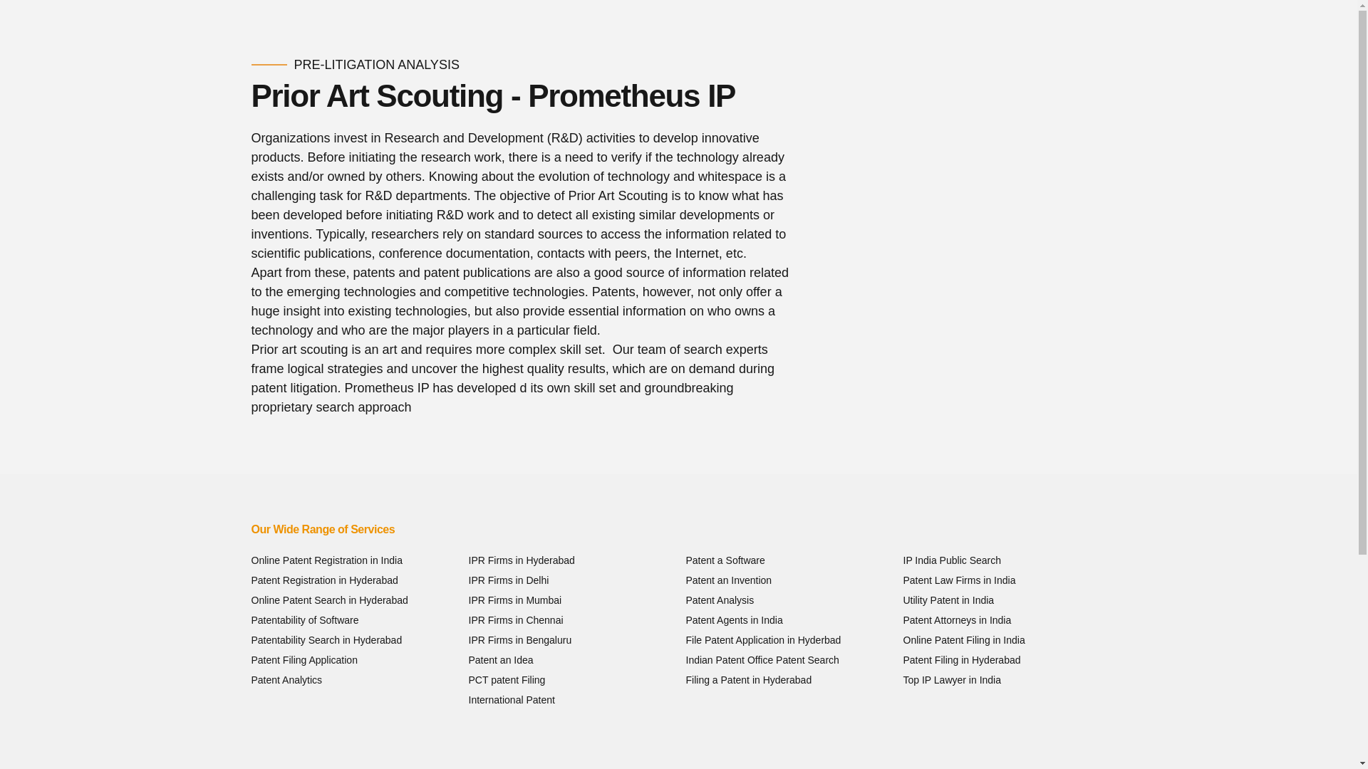 The image size is (1368, 769). I want to click on Patentability of Software, so click(304, 620).